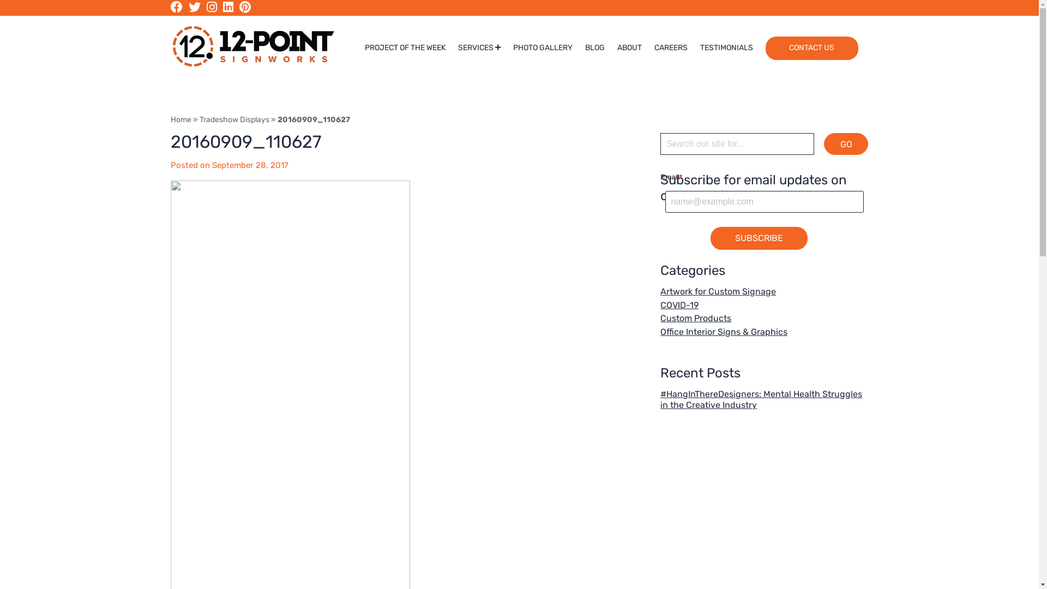  Describe the element at coordinates (759, 238) in the screenshot. I see `Subscribe` at that location.